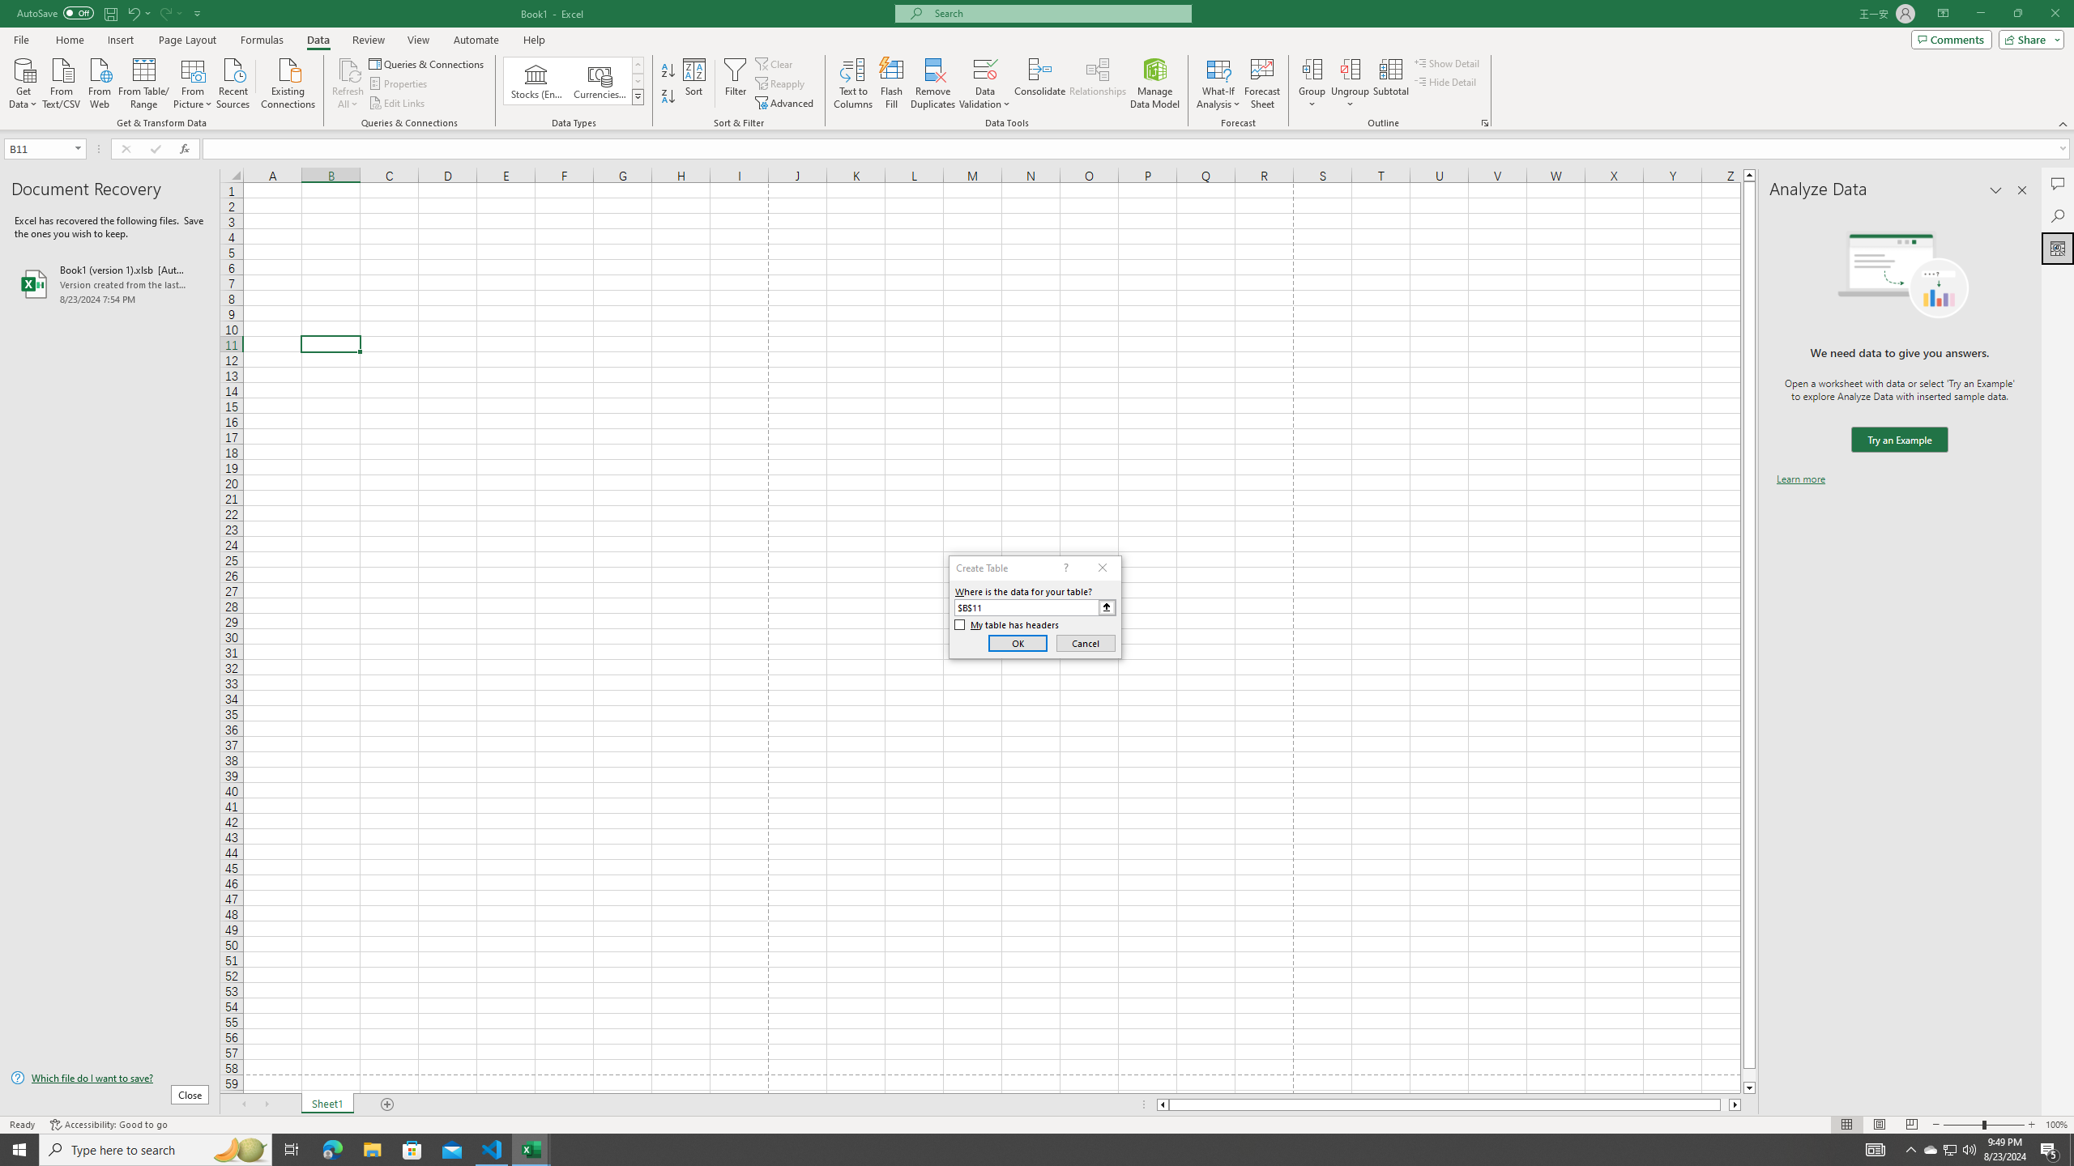 The image size is (2074, 1166). I want to click on Class: NetUIImage, so click(638, 97).